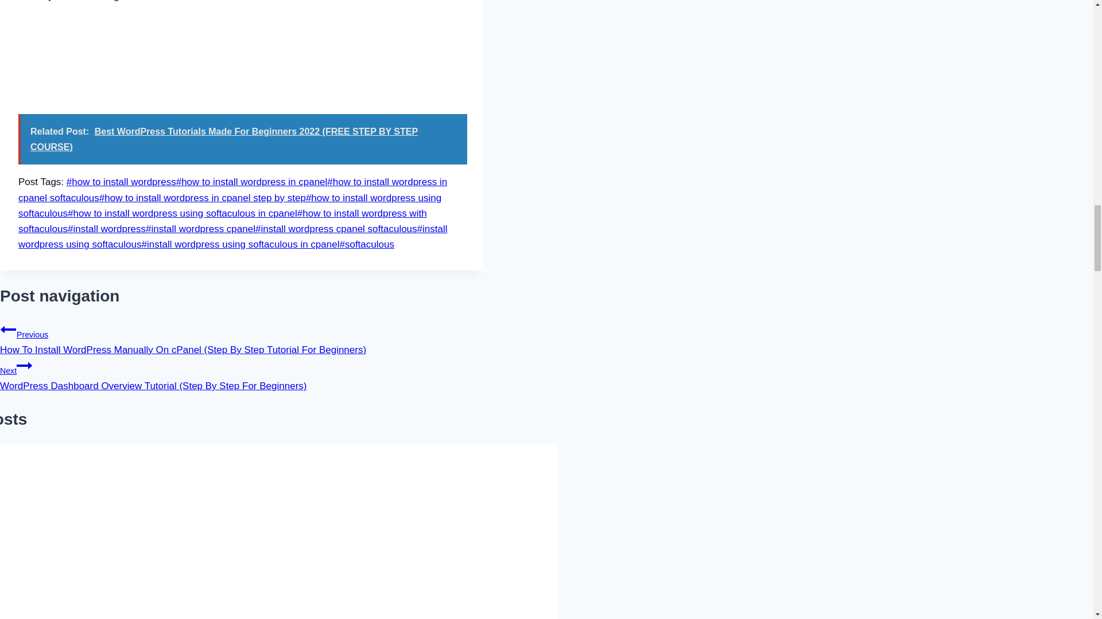 Image resolution: width=1102 pixels, height=619 pixels. I want to click on Continue, so click(24, 366).